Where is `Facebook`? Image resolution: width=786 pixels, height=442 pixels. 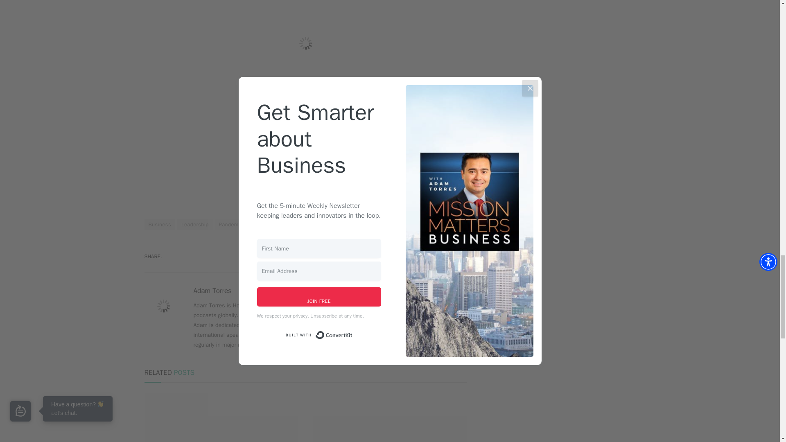
Facebook is located at coordinates (426, 291).